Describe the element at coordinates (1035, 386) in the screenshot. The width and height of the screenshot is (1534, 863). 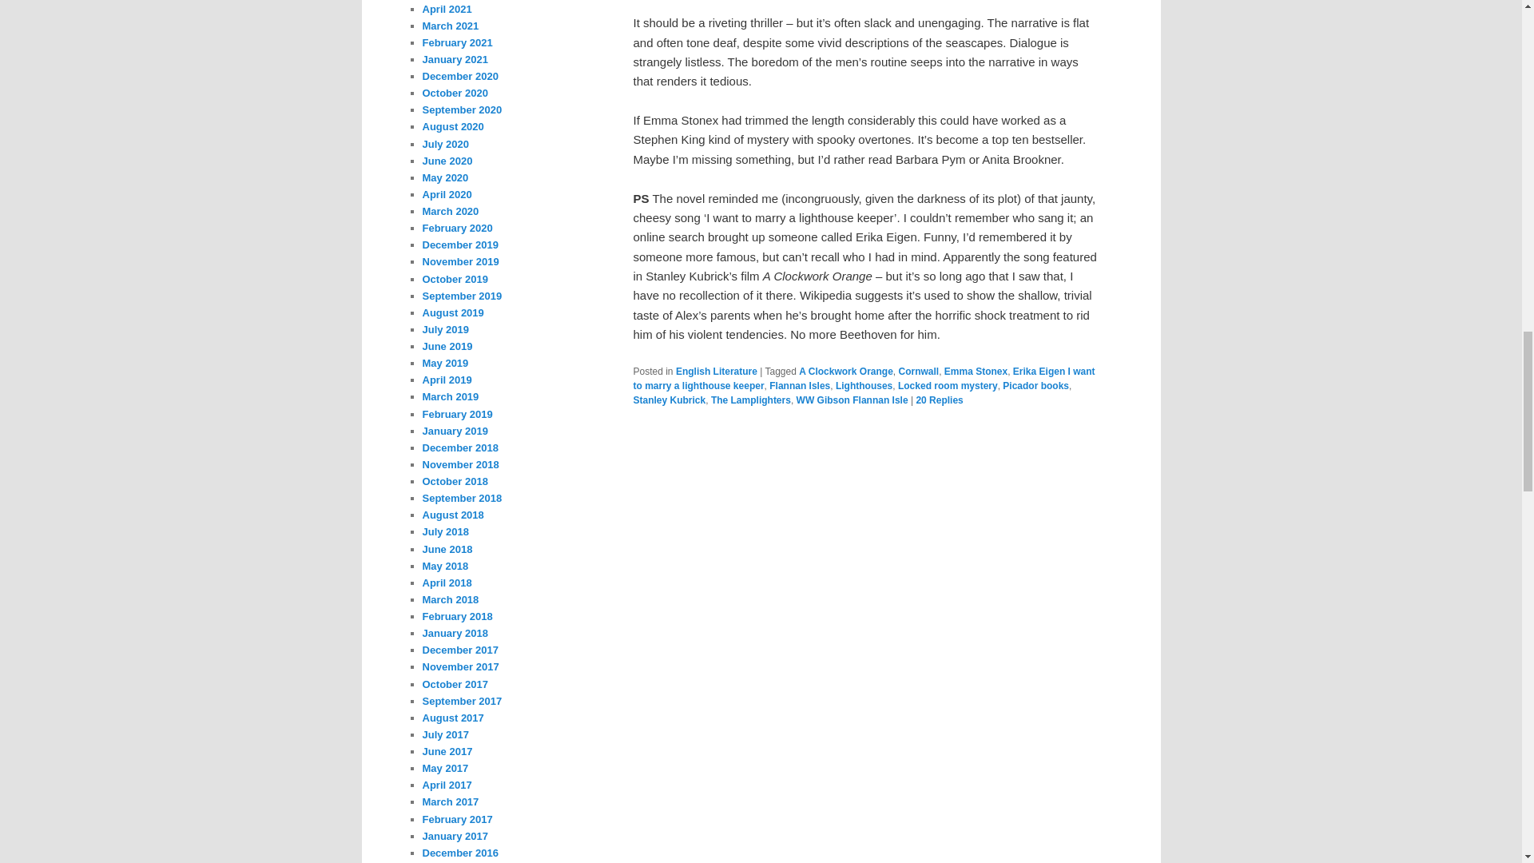
I see `Picador books` at that location.